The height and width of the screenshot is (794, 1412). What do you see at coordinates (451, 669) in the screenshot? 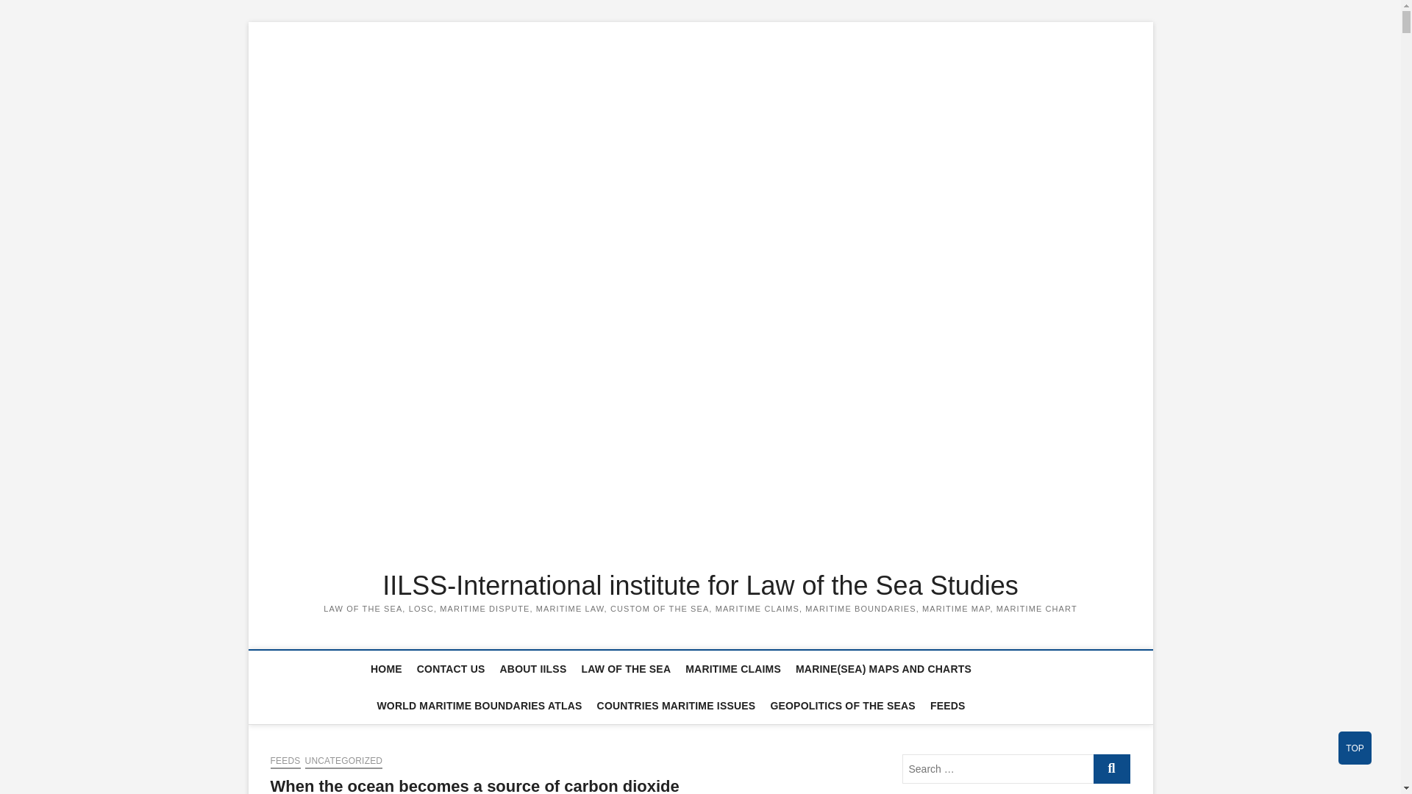
I see `CONTACT US` at bounding box center [451, 669].